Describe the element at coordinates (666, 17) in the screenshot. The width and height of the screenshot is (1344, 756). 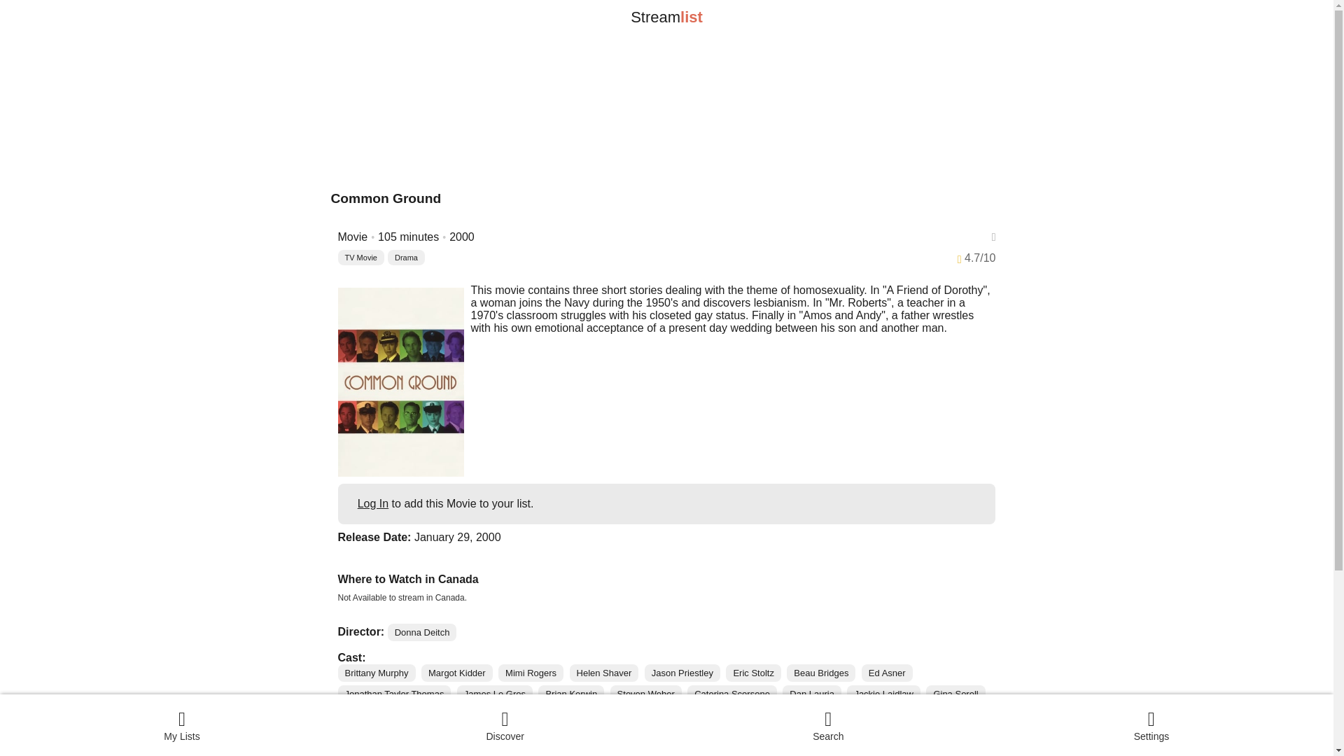
I see `Streamlist` at that location.